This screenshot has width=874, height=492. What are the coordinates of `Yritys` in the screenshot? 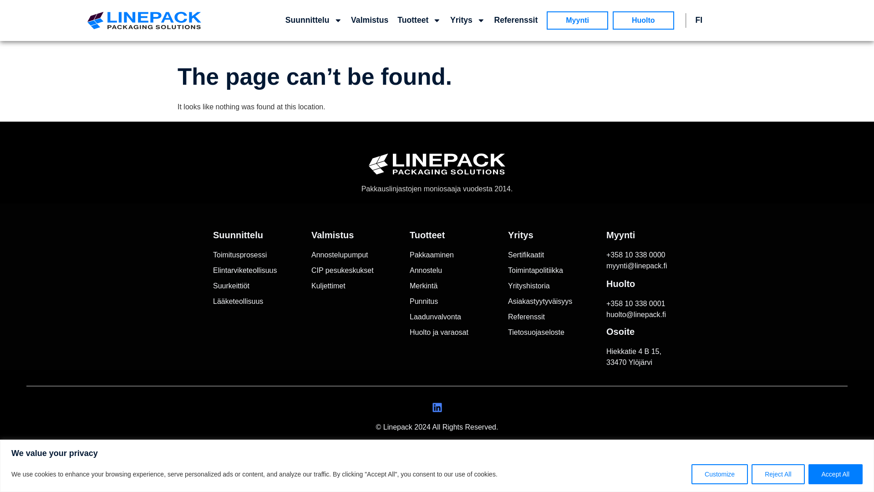 It's located at (467, 20).